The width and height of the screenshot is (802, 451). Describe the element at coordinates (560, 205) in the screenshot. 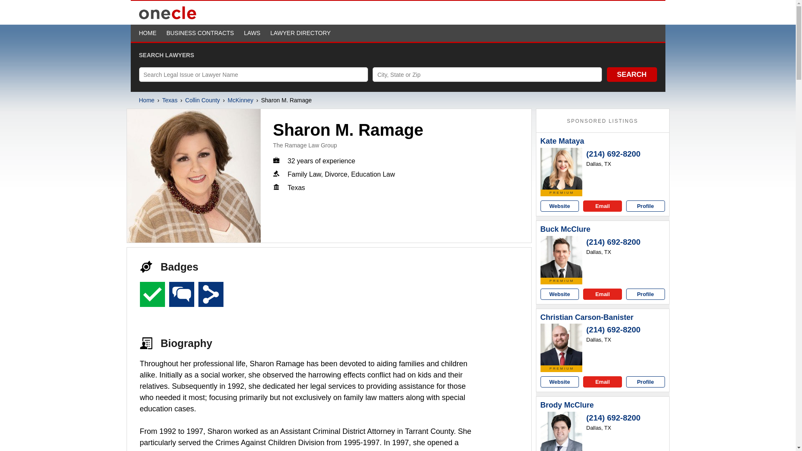

I see `Website` at that location.